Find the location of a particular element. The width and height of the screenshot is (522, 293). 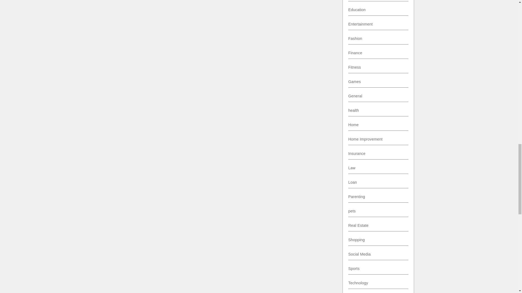

Games is located at coordinates (354, 81).